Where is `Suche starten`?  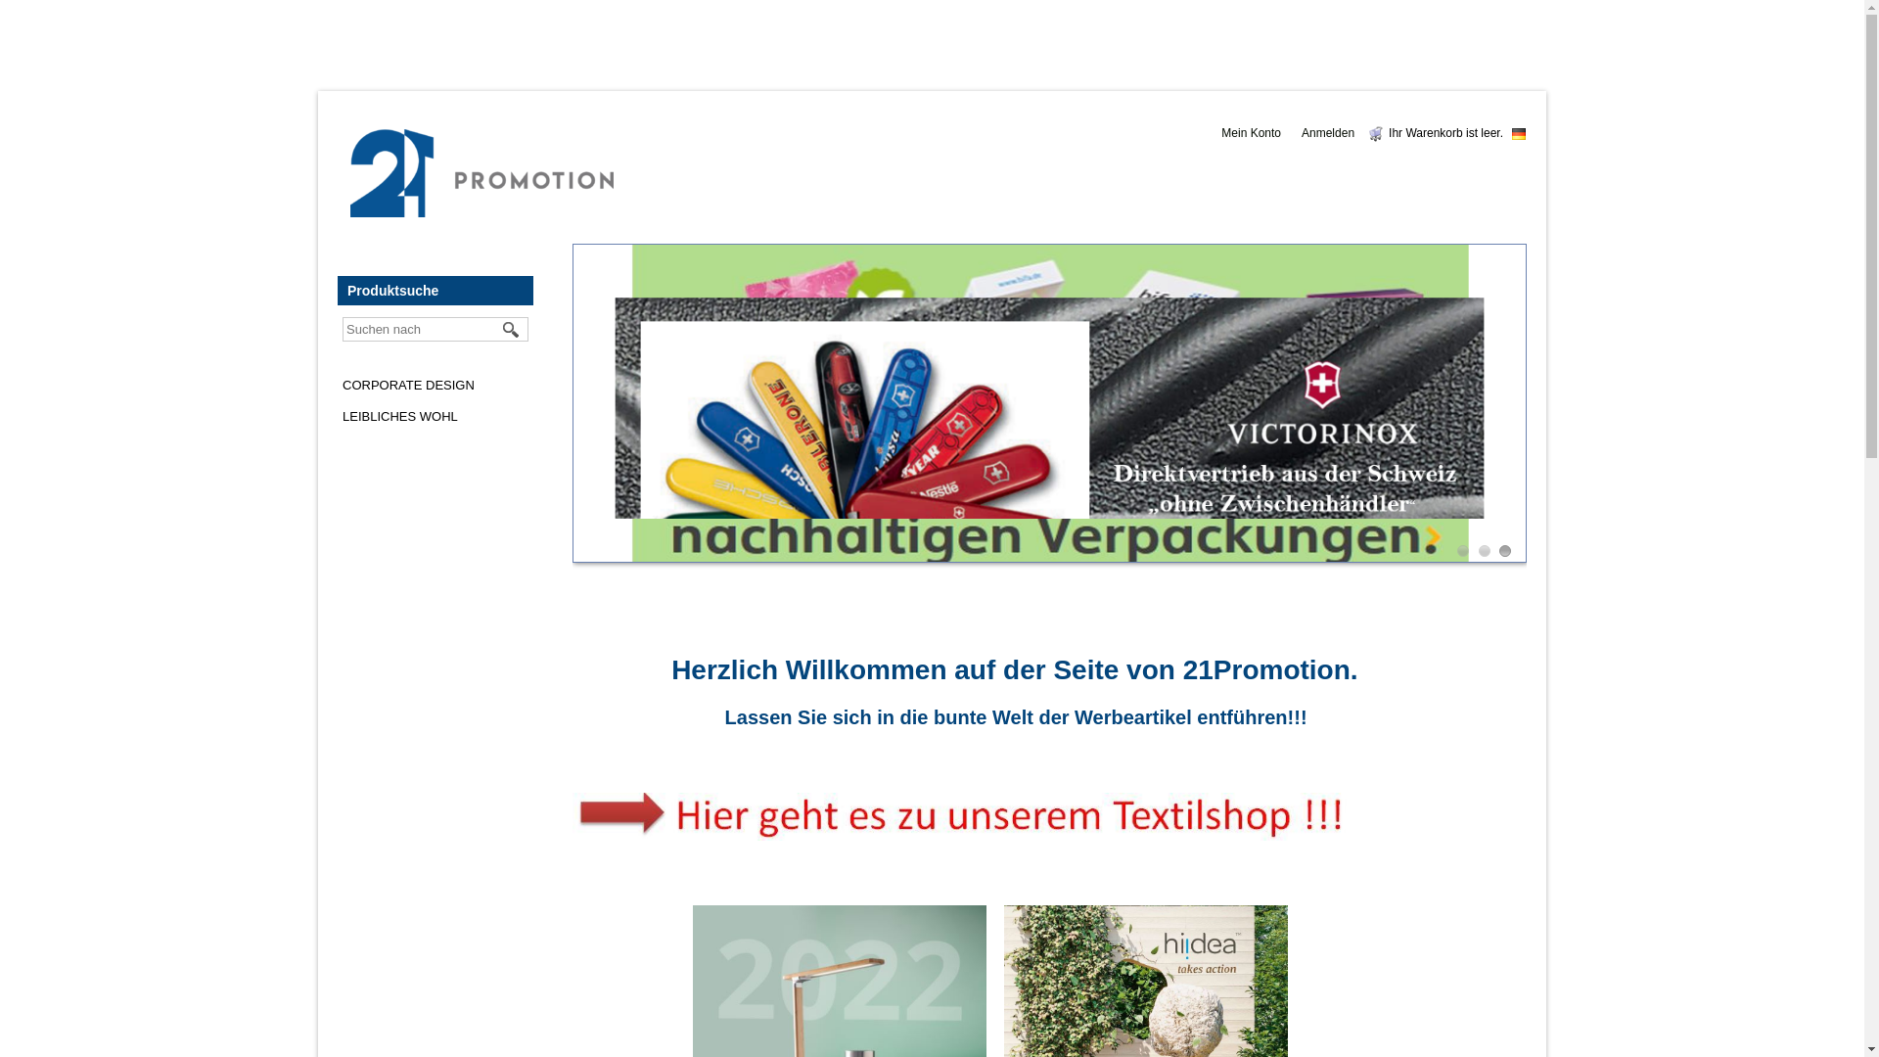
Suche starten is located at coordinates (512, 330).